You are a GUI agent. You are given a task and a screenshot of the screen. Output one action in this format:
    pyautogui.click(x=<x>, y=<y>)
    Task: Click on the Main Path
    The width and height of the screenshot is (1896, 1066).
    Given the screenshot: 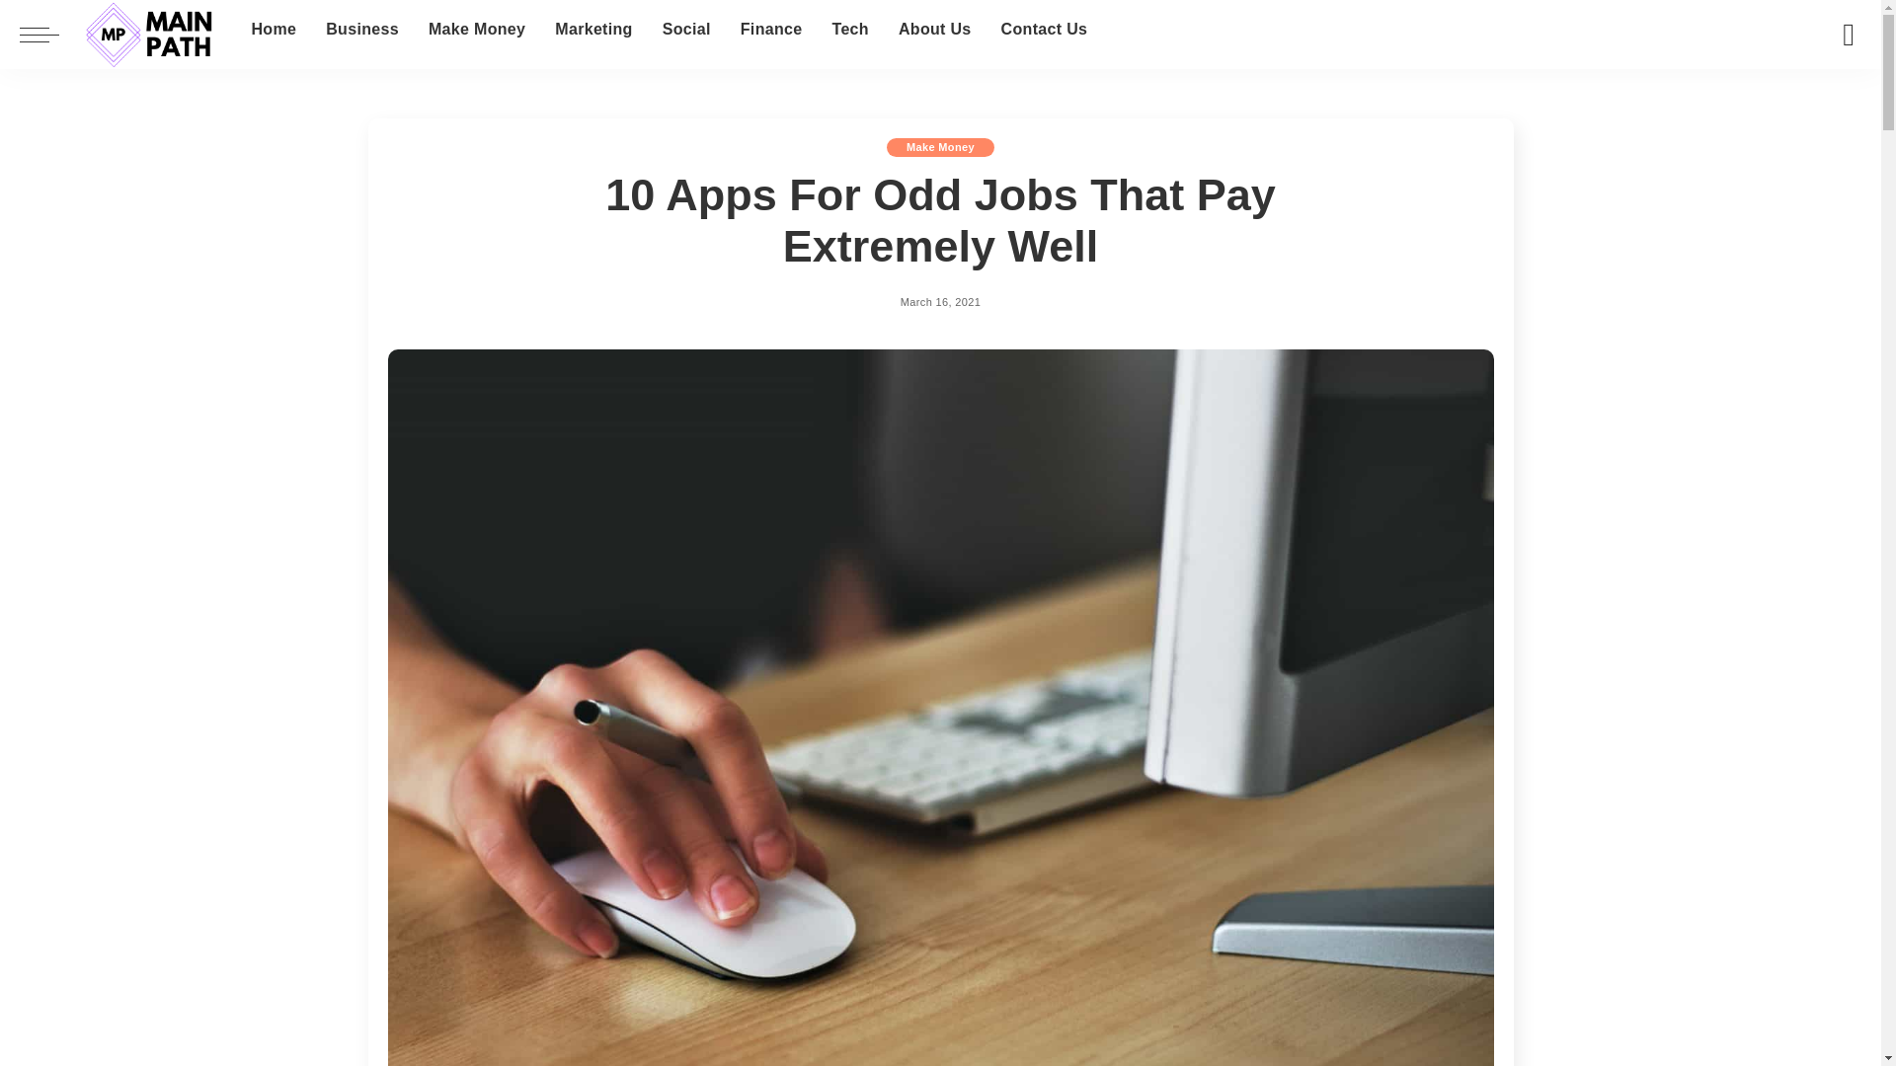 What is the action you would take?
    pyautogui.click(x=150, y=35)
    